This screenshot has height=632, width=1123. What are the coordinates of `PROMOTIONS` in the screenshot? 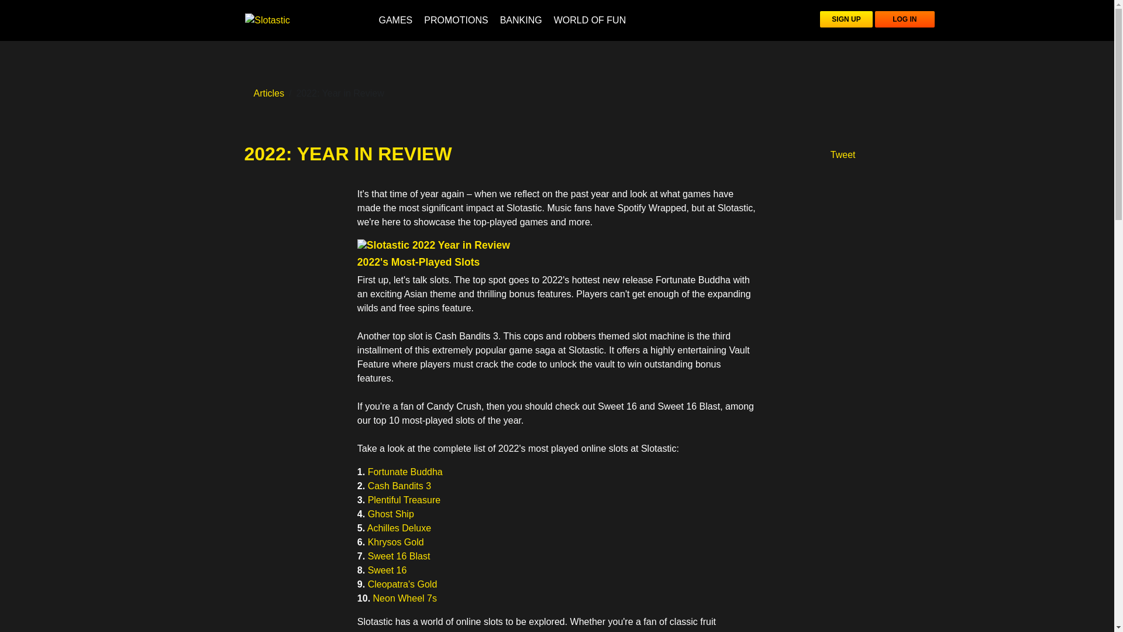 It's located at (456, 20).